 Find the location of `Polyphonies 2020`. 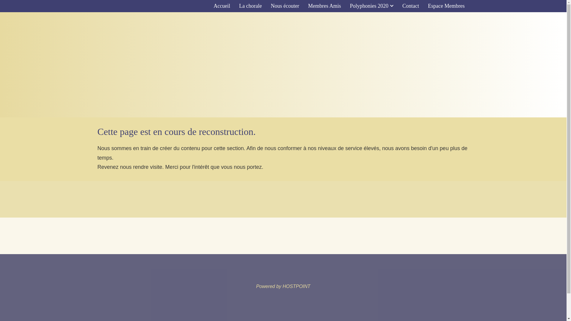

Polyphonies 2020 is located at coordinates (372, 6).